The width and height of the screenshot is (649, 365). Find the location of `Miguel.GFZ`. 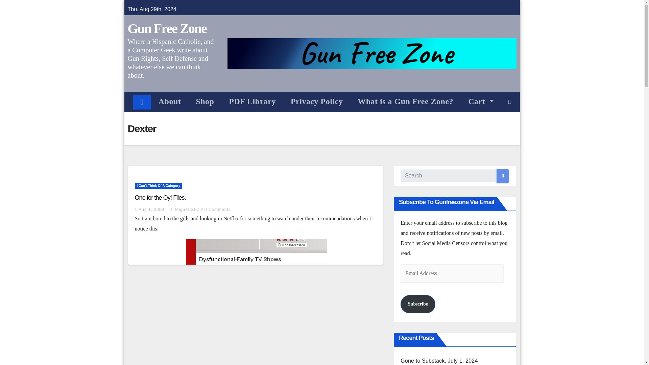

Miguel.GFZ is located at coordinates (185, 210).